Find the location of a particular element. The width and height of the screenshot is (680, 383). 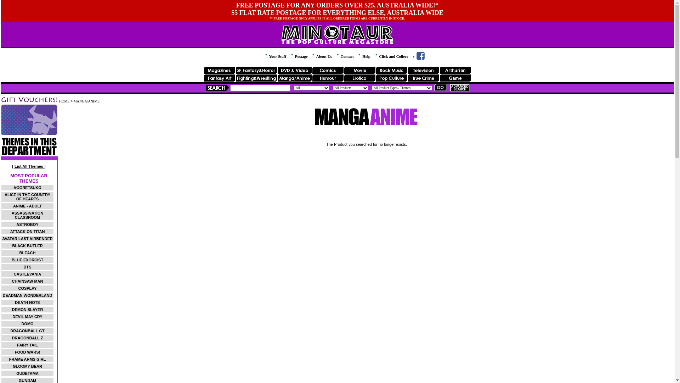

HOME is located at coordinates (64, 101).